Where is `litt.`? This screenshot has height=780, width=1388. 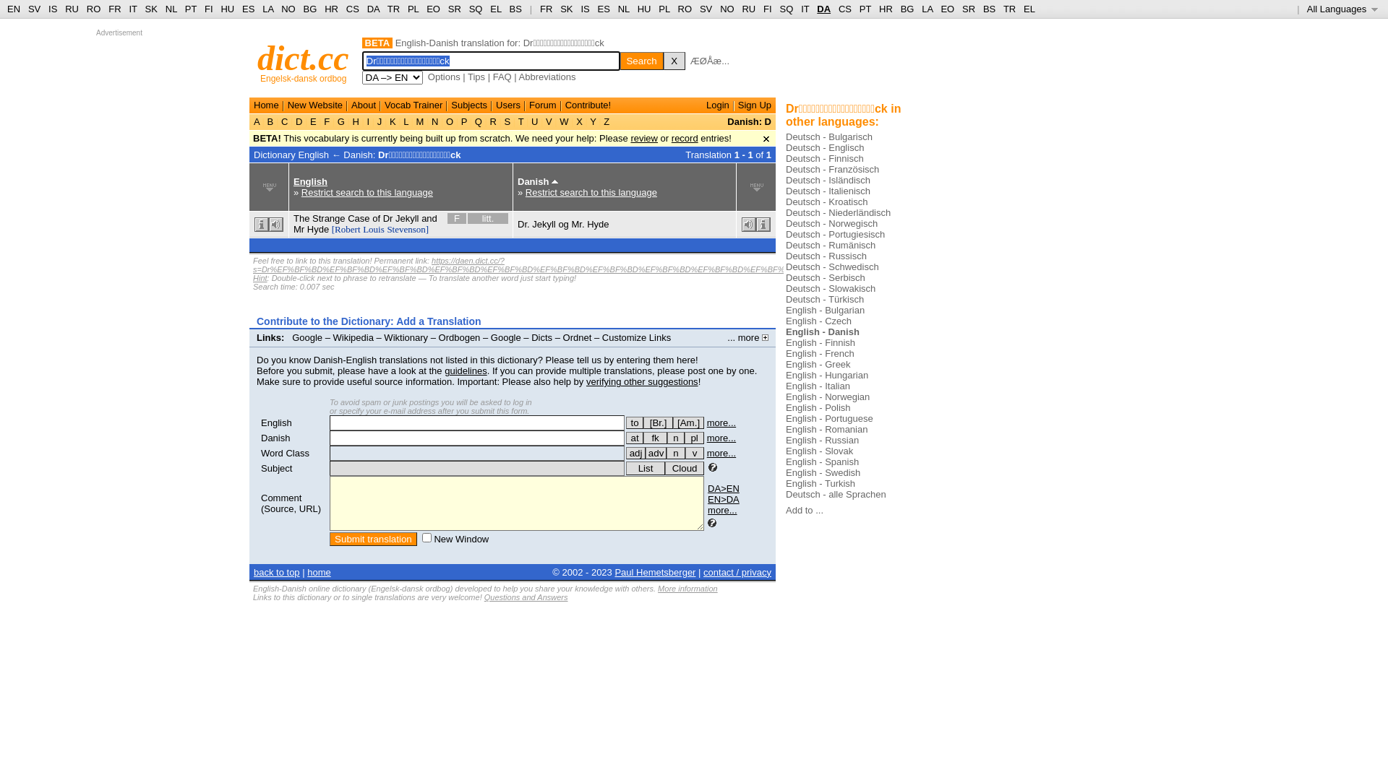
litt. is located at coordinates (488, 218).